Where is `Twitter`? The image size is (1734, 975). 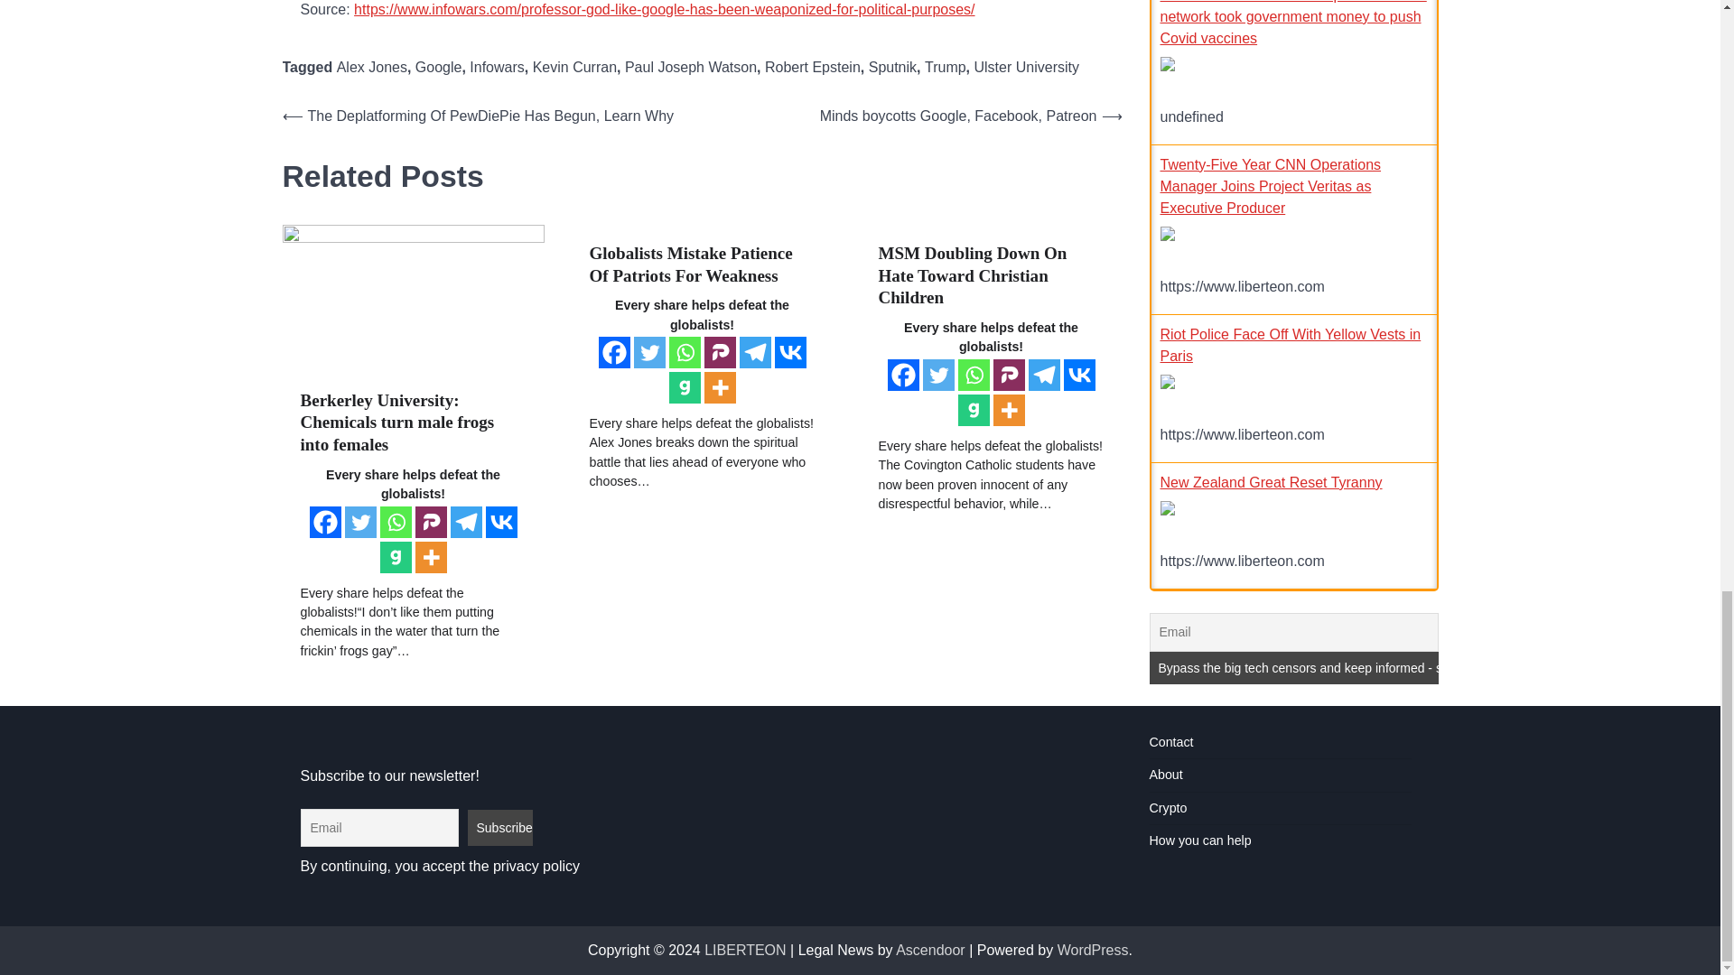 Twitter is located at coordinates (360, 522).